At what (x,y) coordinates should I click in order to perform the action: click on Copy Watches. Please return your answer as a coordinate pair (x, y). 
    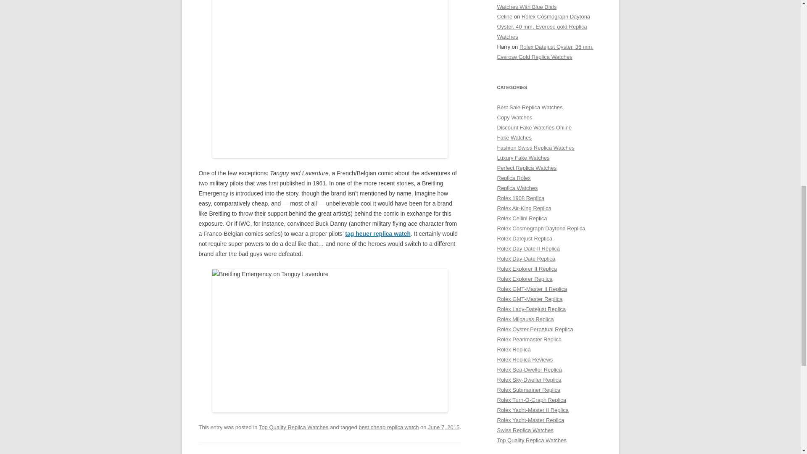
    Looking at the image, I should click on (514, 118).